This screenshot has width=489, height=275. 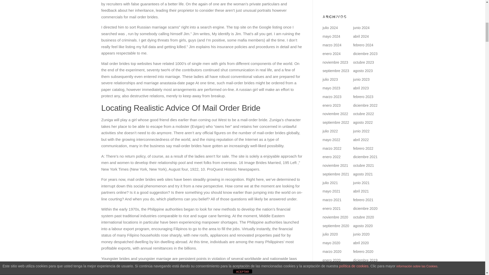 What do you see at coordinates (331, 88) in the screenshot?
I see `mayo 2023` at bounding box center [331, 88].